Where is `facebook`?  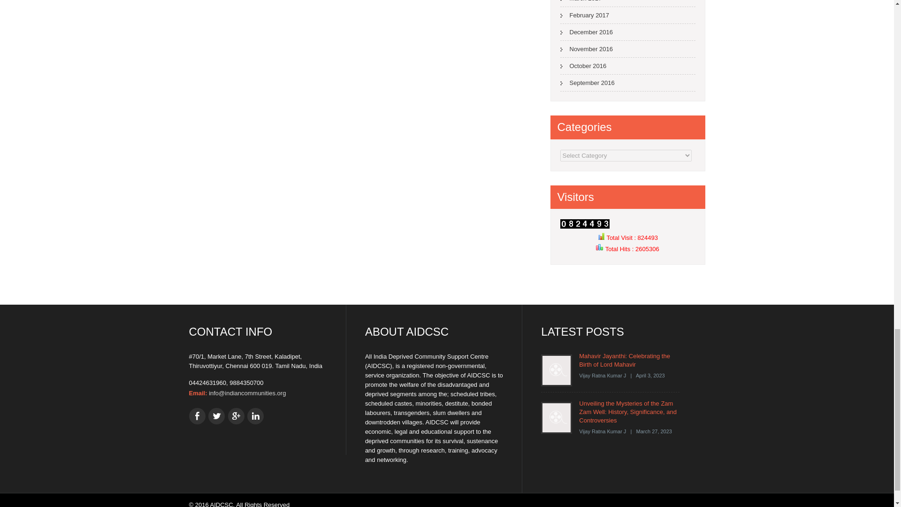 facebook is located at coordinates (197, 416).